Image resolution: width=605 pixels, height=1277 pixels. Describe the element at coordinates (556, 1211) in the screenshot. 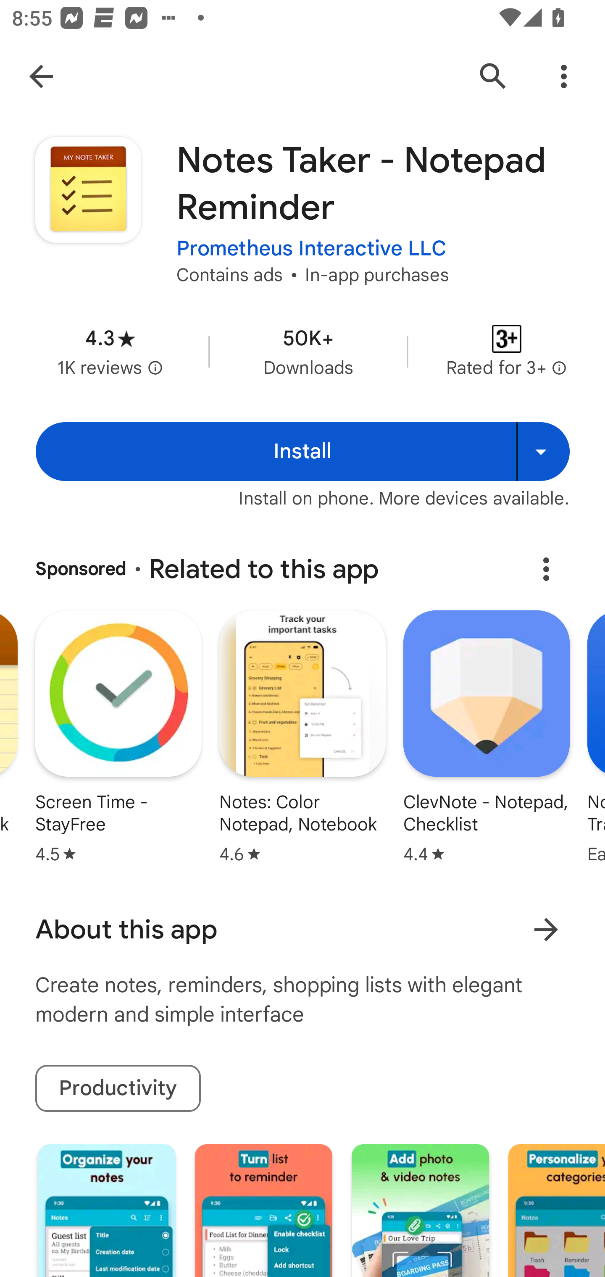

I see `Screenshot "4" of "8"` at that location.